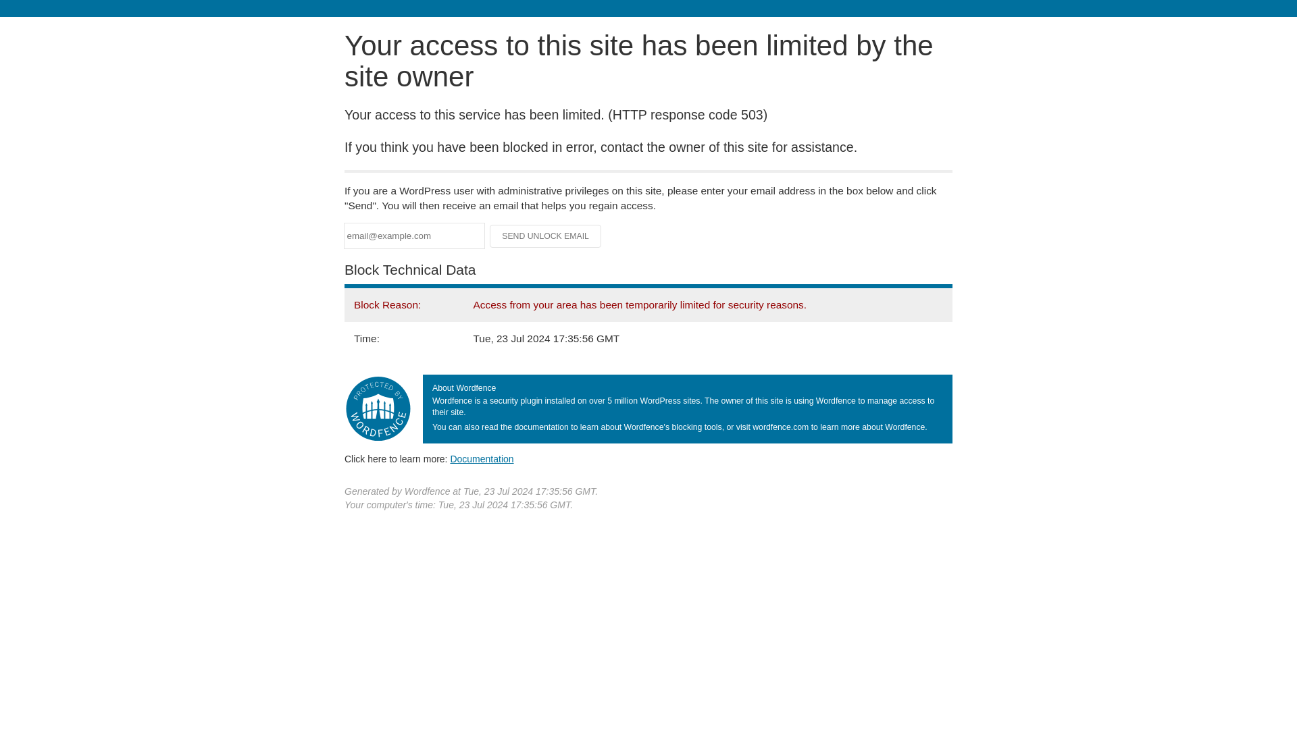 Image resolution: width=1297 pixels, height=729 pixels. What do you see at coordinates (546, 236) in the screenshot?
I see `Send Unlock Email` at bounding box center [546, 236].